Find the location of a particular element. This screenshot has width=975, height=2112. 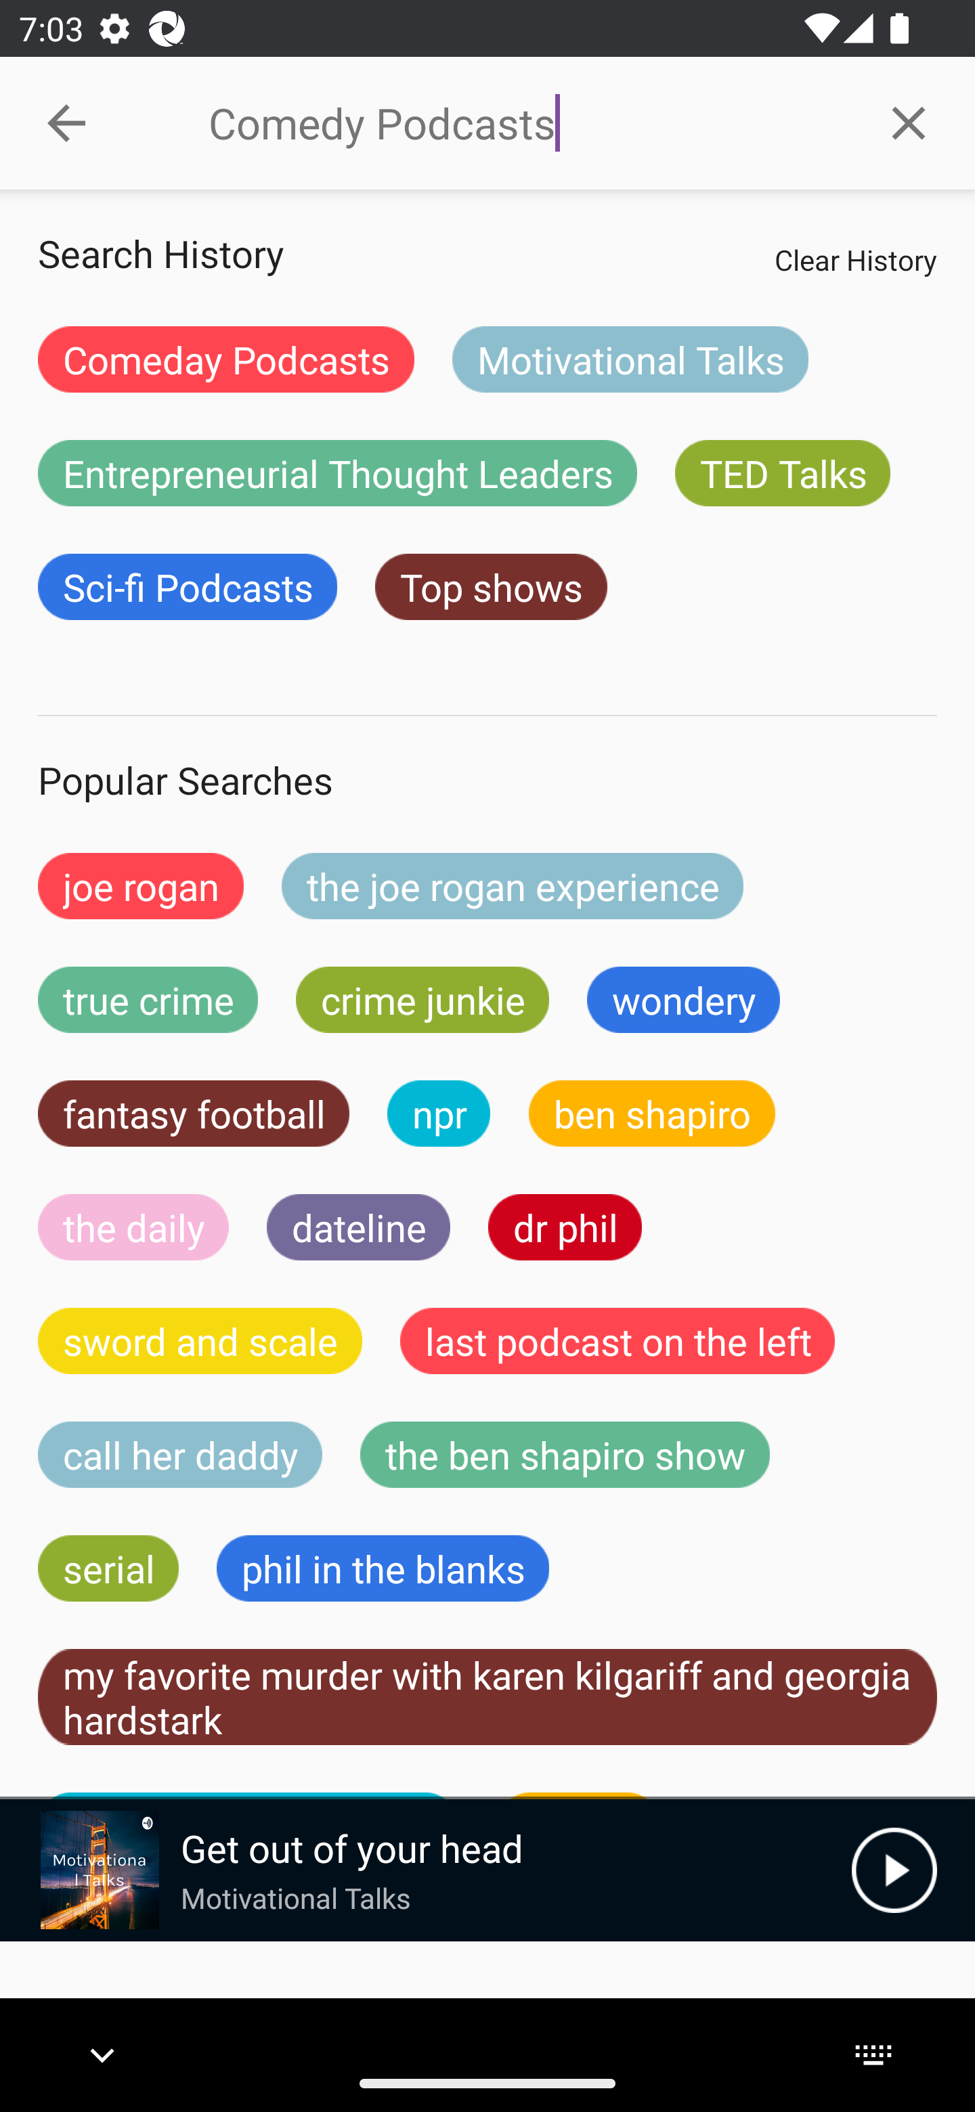

Clear History is located at coordinates (855, 259).